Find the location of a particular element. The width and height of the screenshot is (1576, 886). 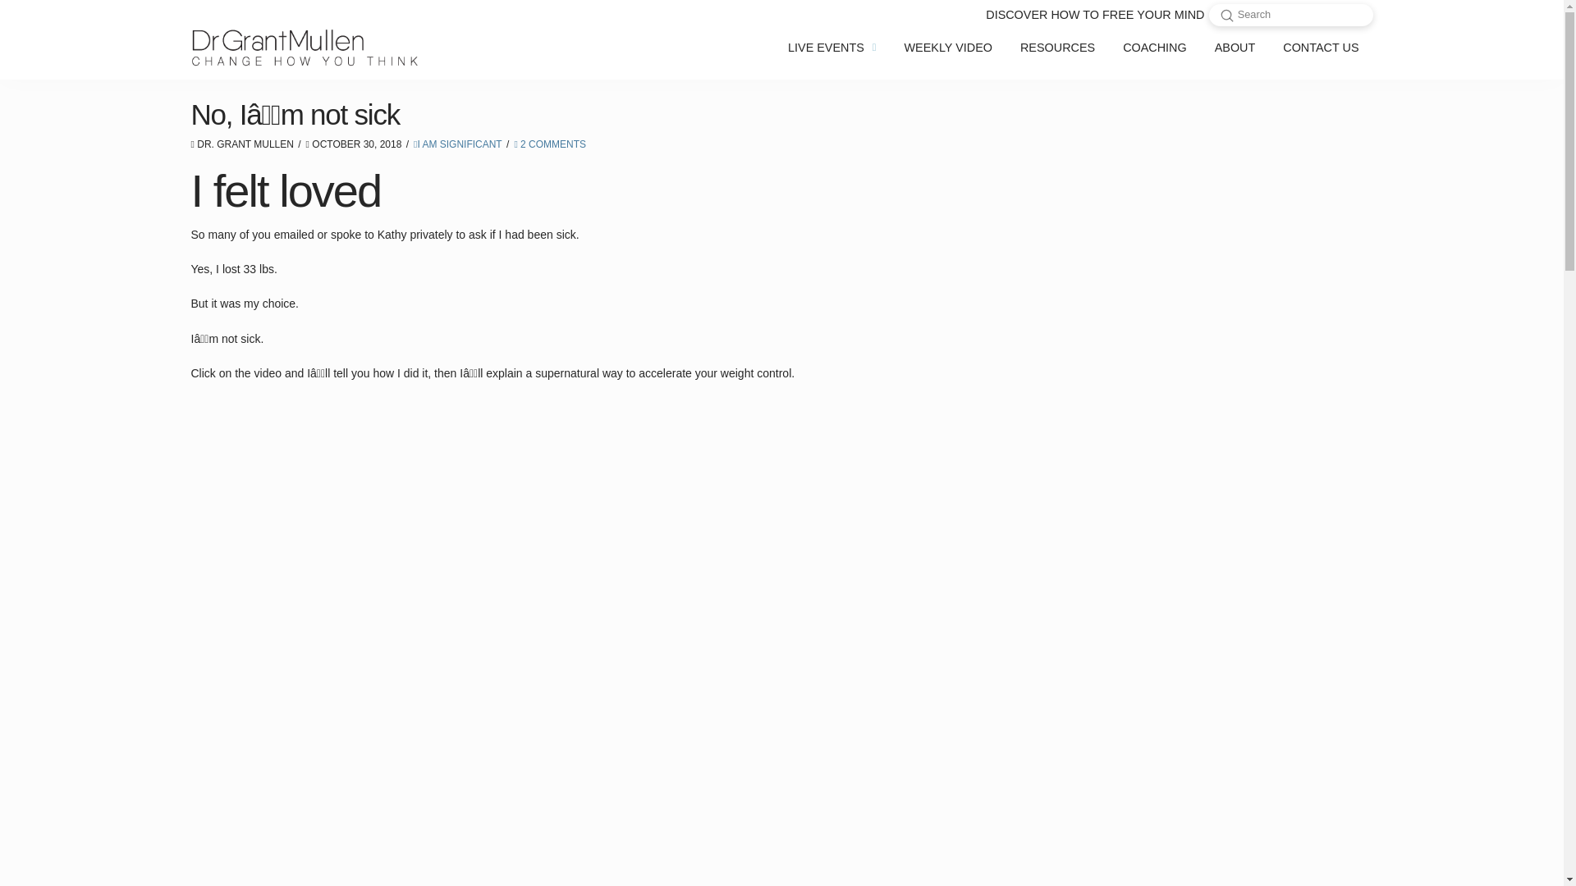

DISCOVER HOW TO FREE YOUR MIND is located at coordinates (1095, 15).